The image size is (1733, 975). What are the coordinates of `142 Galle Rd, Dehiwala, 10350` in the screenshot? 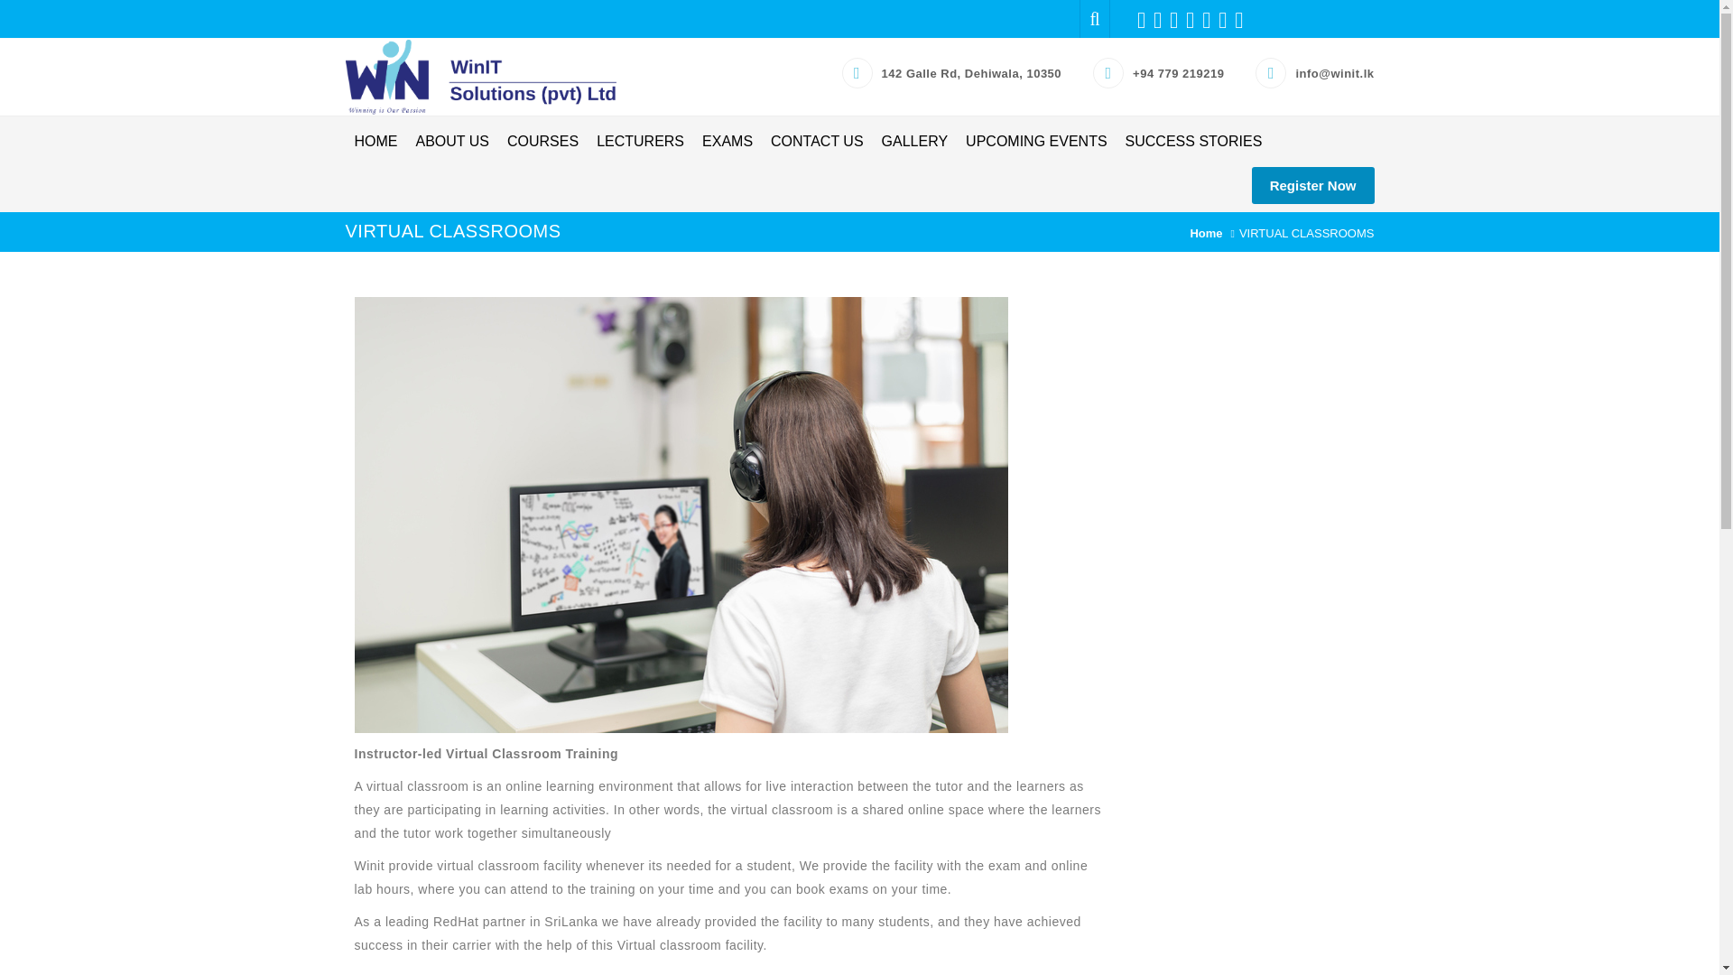 It's located at (971, 73).